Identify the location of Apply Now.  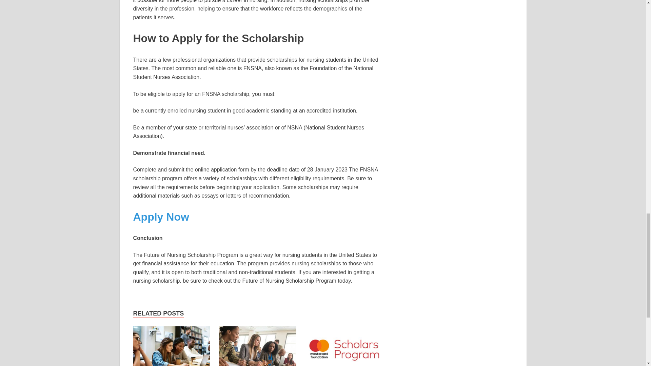
(161, 217).